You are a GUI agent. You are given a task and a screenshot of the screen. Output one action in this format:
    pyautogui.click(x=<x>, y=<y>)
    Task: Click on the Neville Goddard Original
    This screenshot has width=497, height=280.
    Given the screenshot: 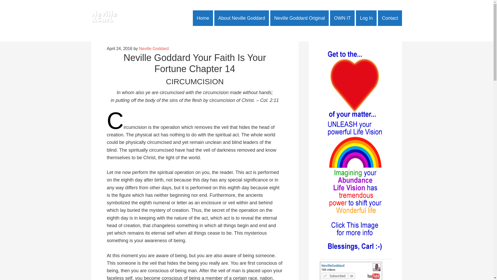 What is the action you would take?
    pyautogui.click(x=299, y=18)
    